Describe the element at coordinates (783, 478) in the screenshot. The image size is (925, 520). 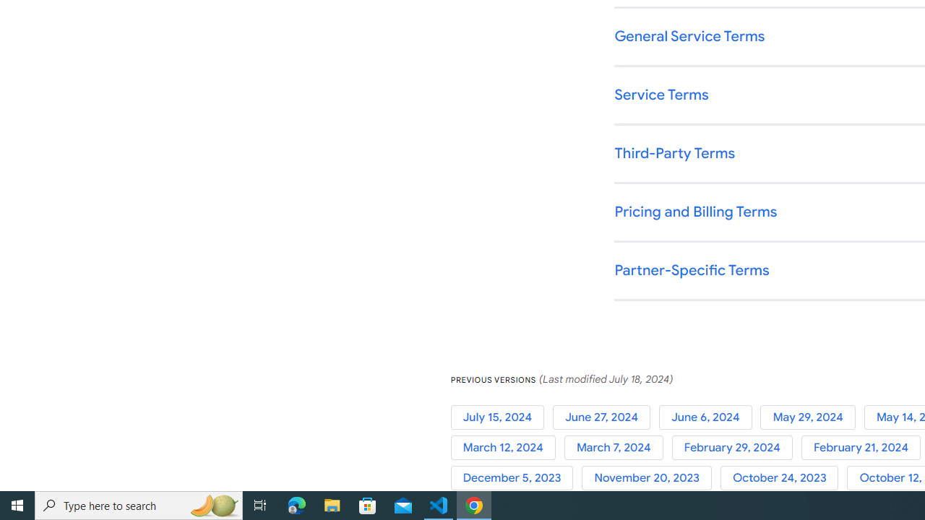
I see `October 24, 2023` at that location.